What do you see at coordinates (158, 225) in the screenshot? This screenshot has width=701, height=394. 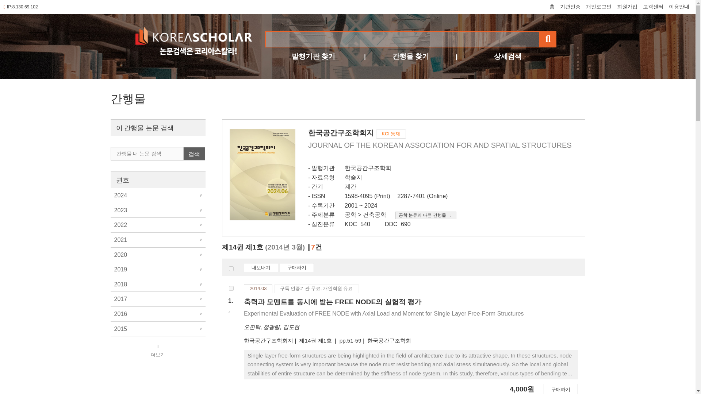 I see `2022` at bounding box center [158, 225].